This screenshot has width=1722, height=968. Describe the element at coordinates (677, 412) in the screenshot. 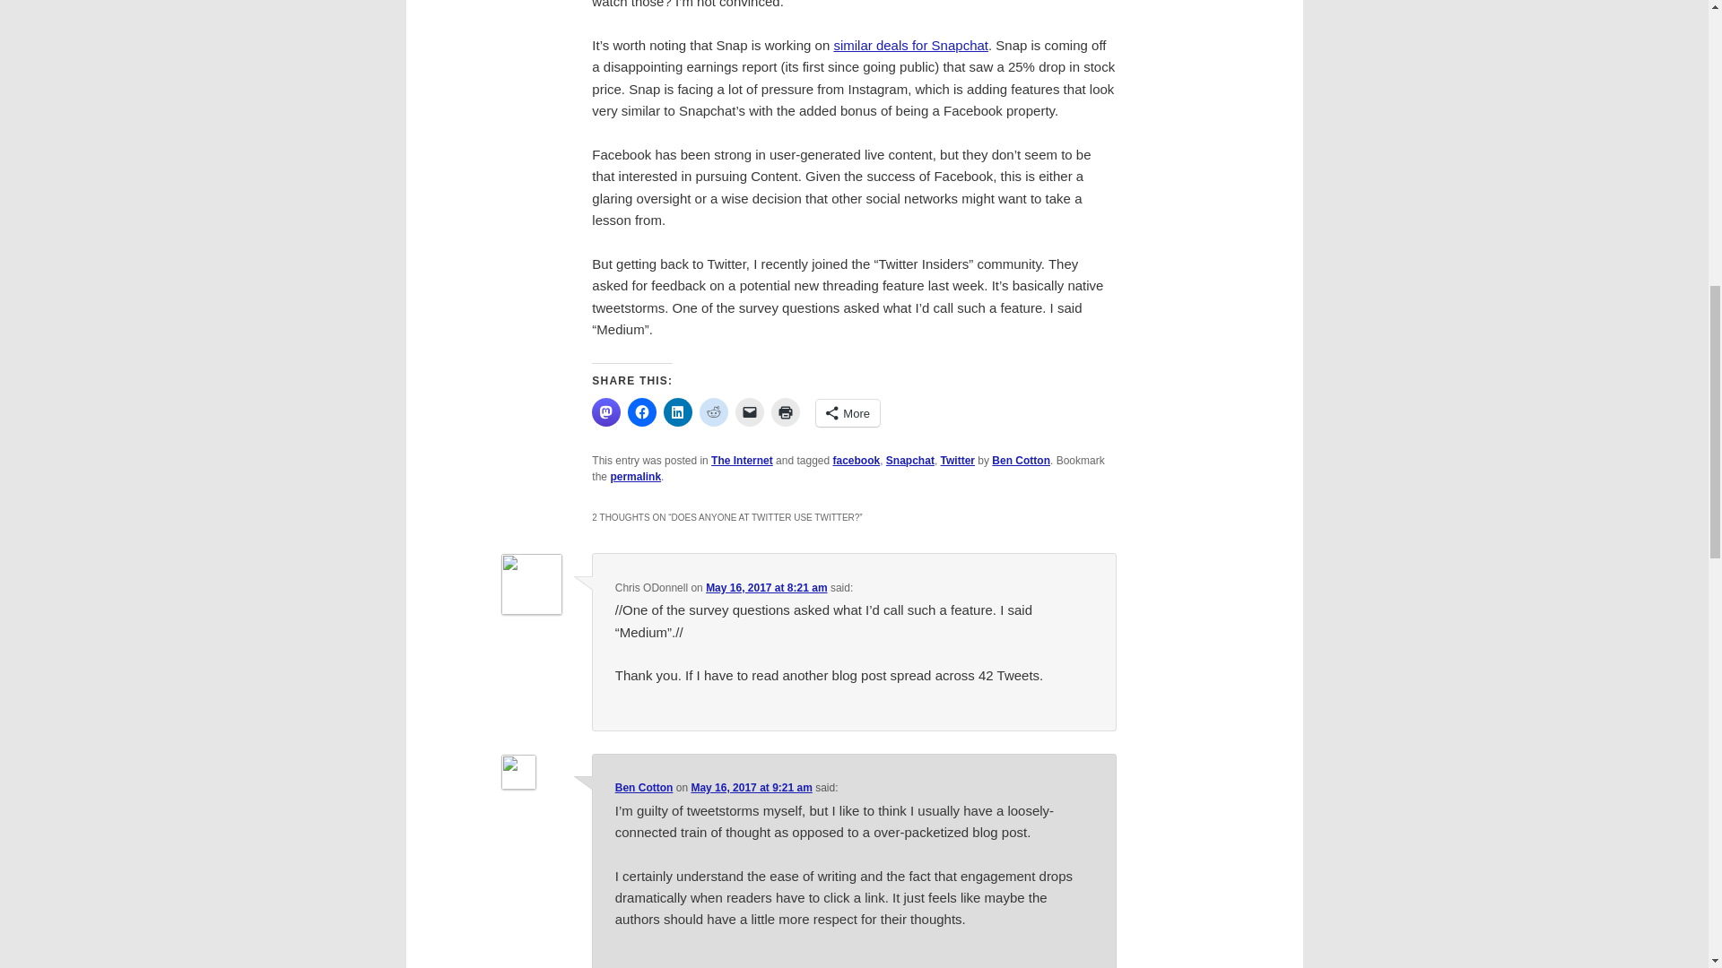

I see `Click to share on LinkedIn` at that location.